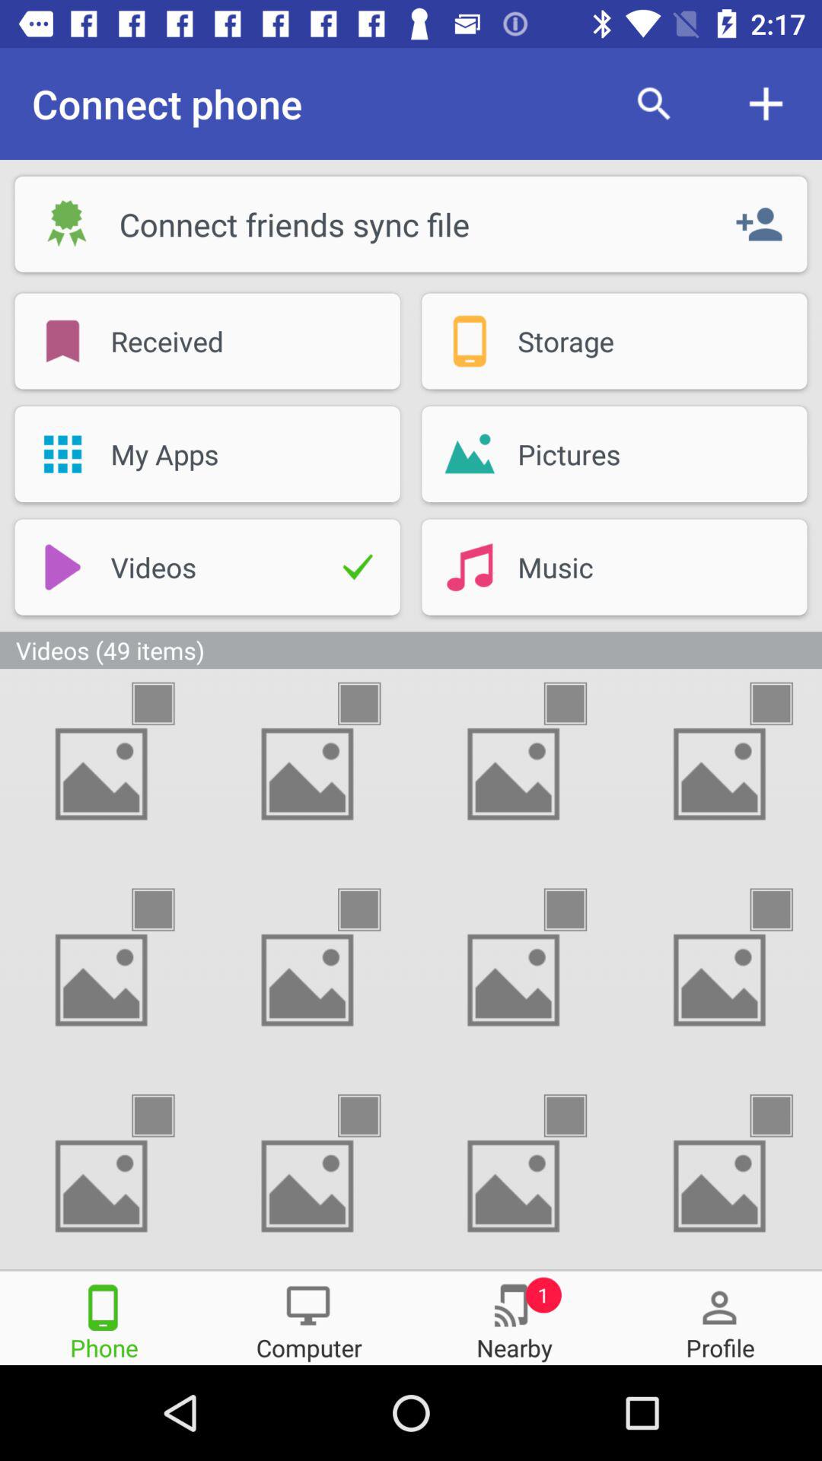 This screenshot has width=822, height=1461. I want to click on select the video, so click(578, 910).